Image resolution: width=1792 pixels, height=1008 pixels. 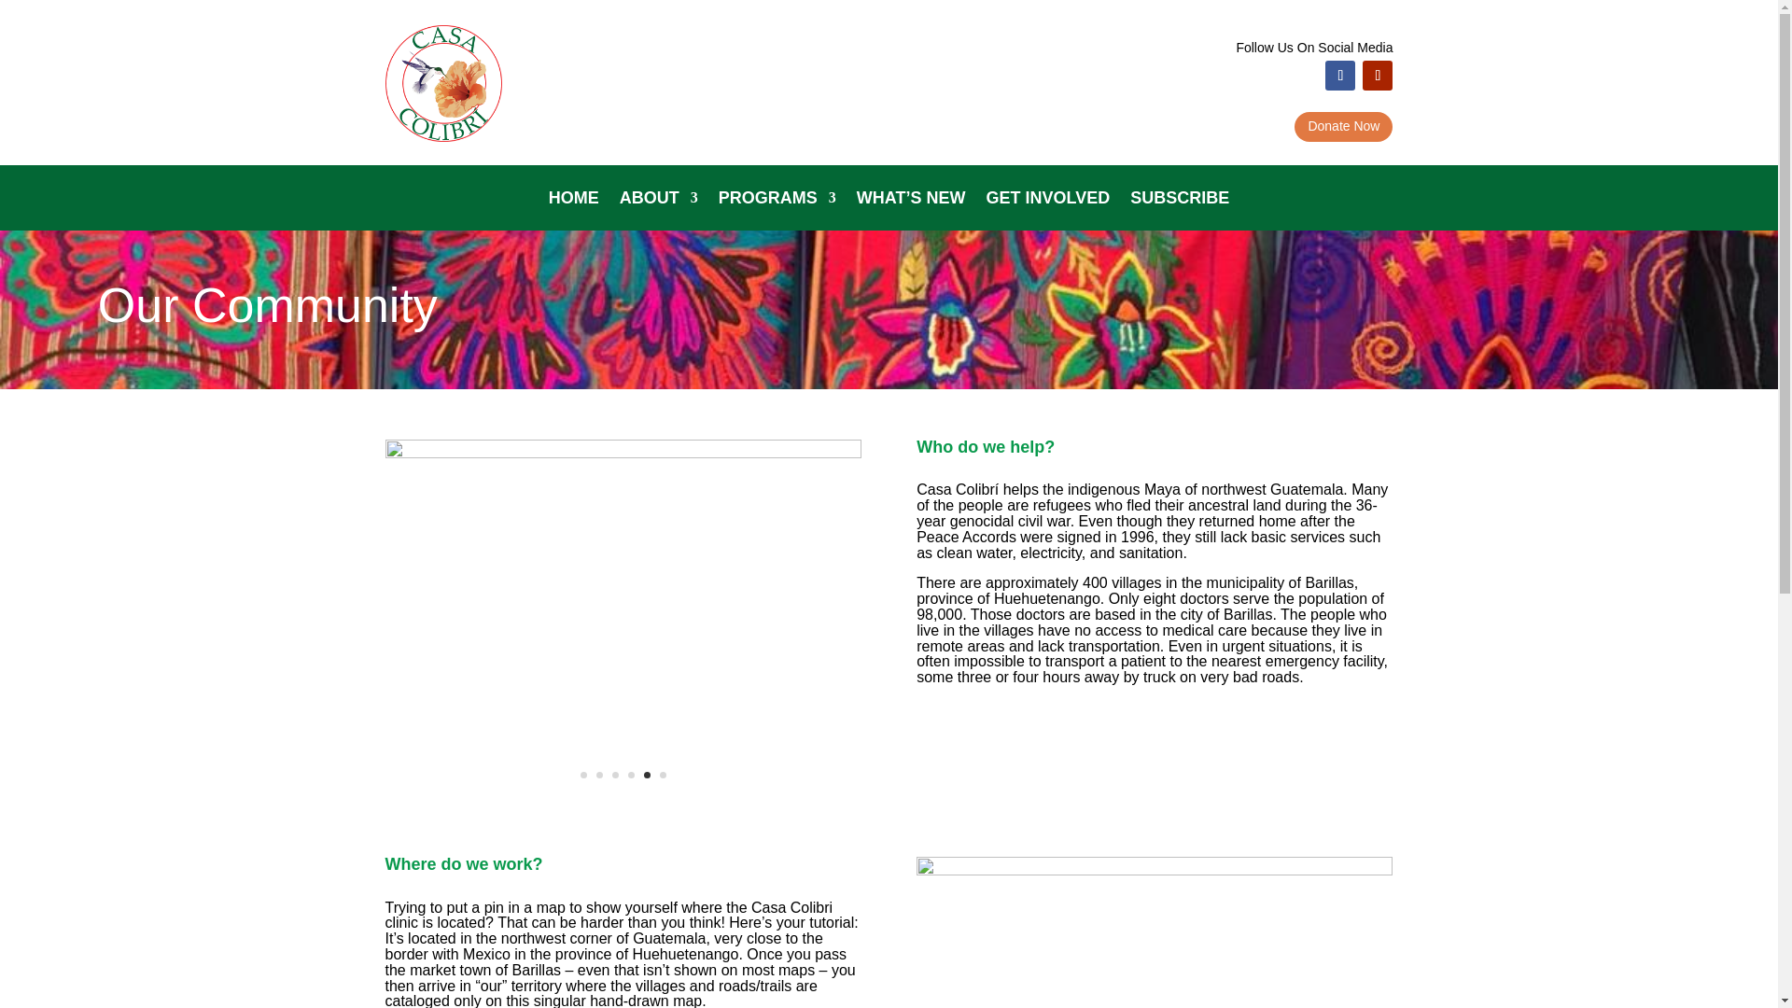 I want to click on Follow on Youtube, so click(x=1377, y=75).